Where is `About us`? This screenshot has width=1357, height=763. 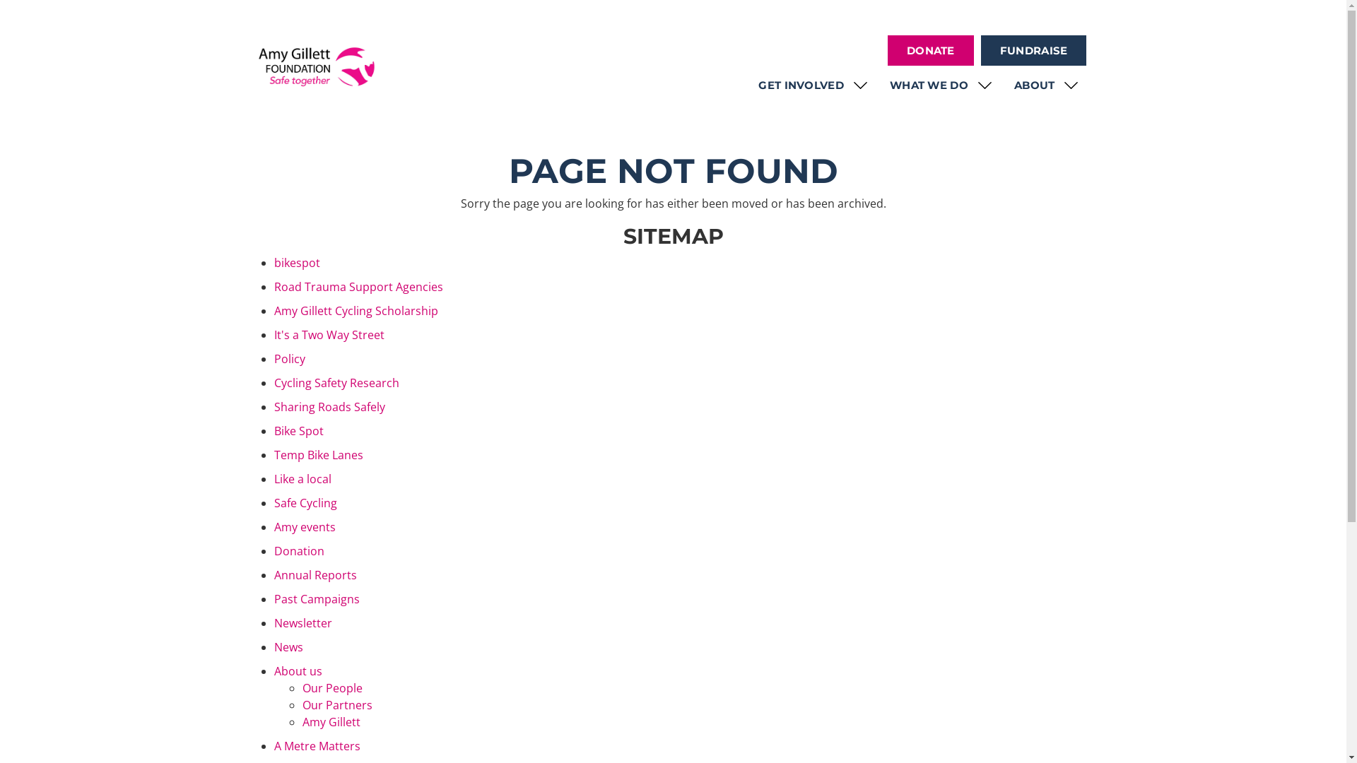 About us is located at coordinates (298, 671).